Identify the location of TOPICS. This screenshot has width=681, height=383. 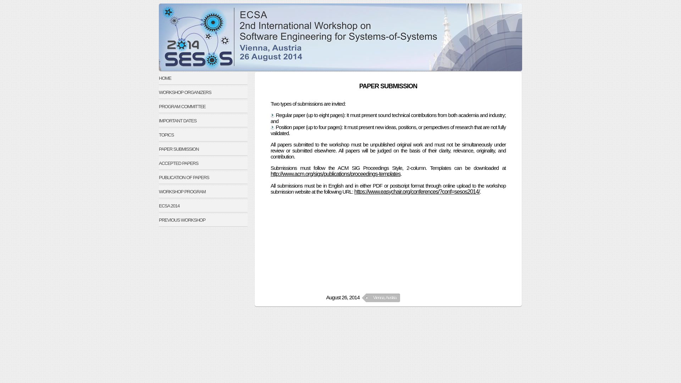
(203, 135).